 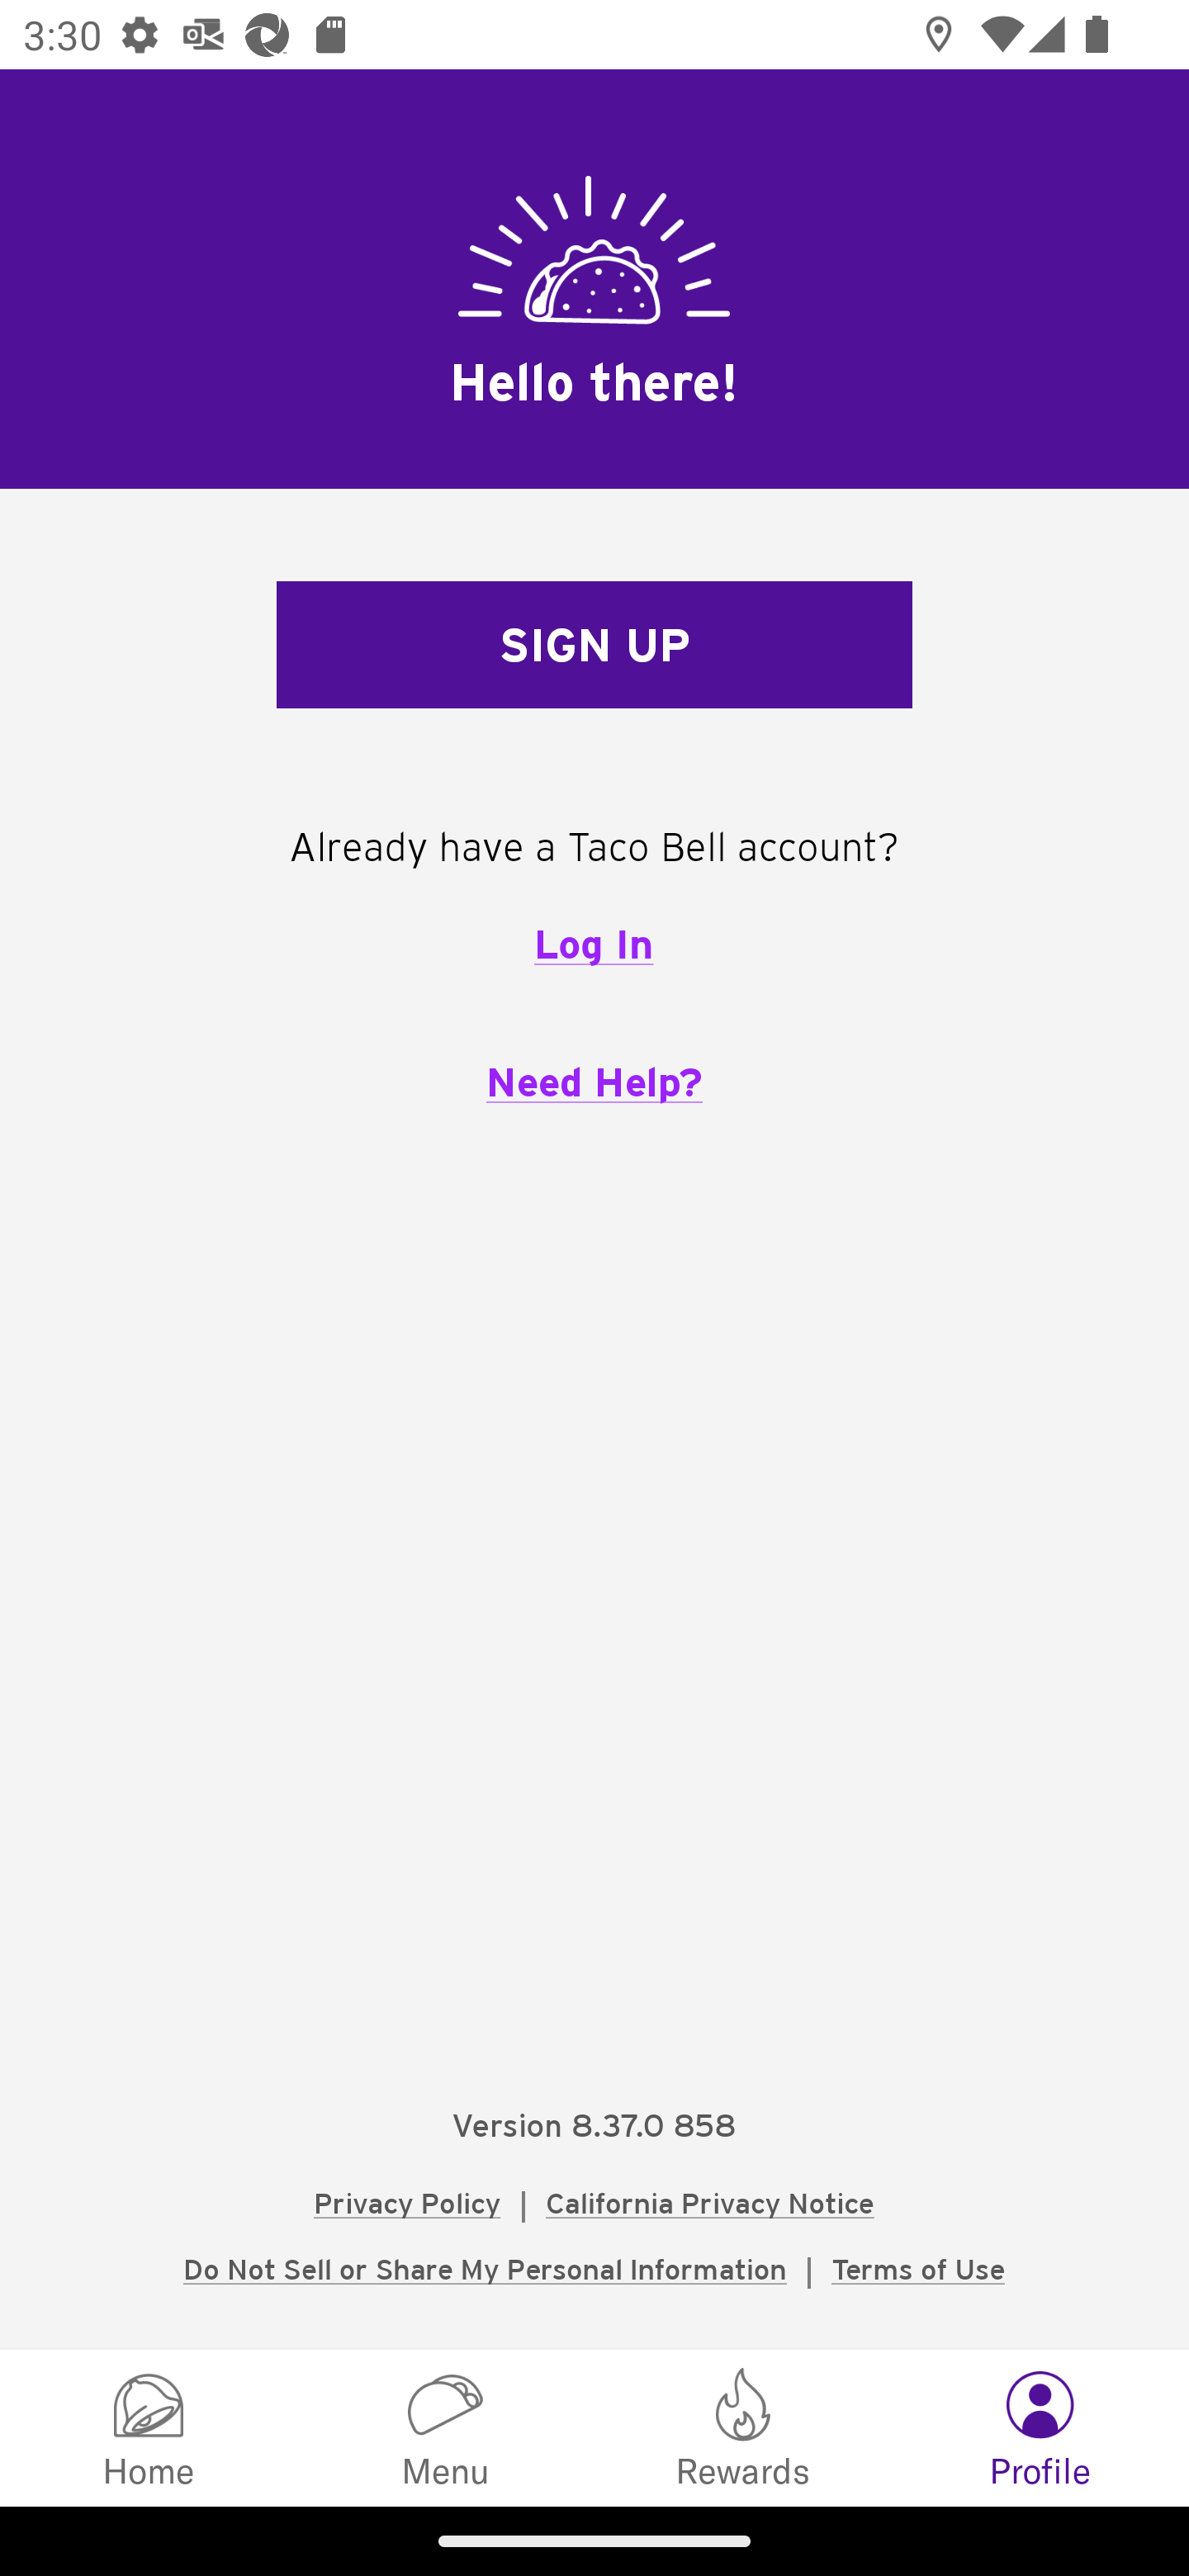 What do you see at coordinates (446, 2426) in the screenshot?
I see `Menu` at bounding box center [446, 2426].